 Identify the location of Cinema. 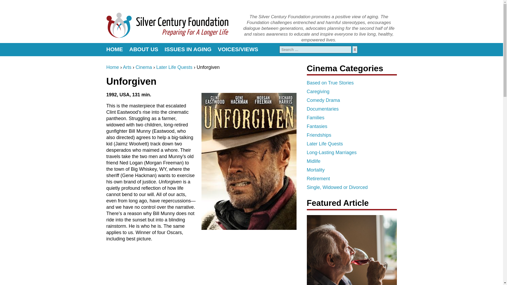
(144, 67).